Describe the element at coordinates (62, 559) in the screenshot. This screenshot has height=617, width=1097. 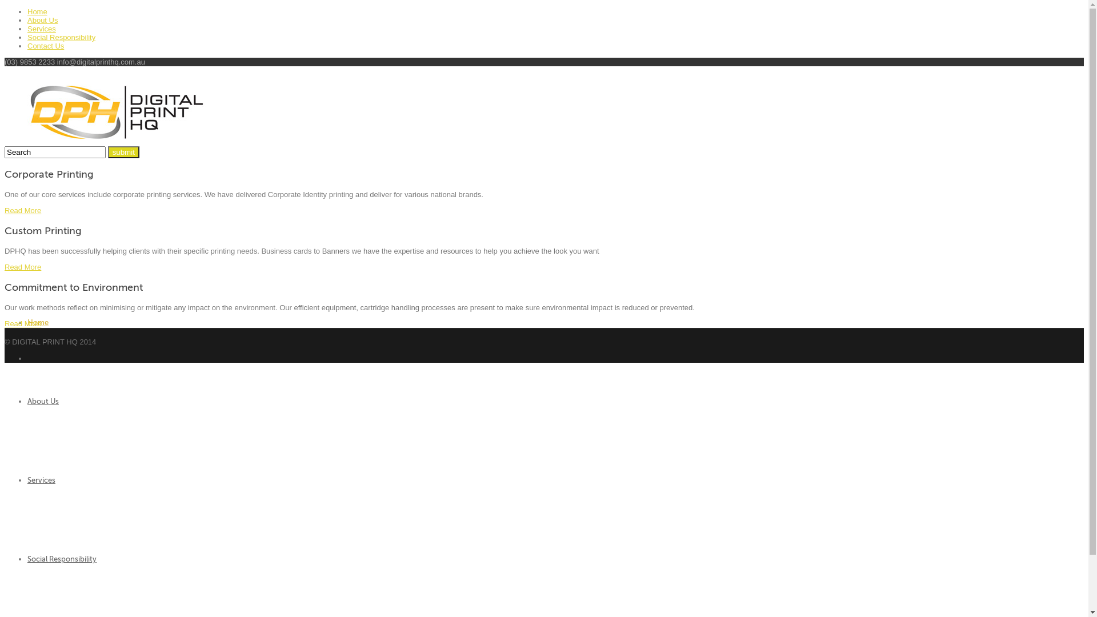
I see `Social Responsibility` at that location.